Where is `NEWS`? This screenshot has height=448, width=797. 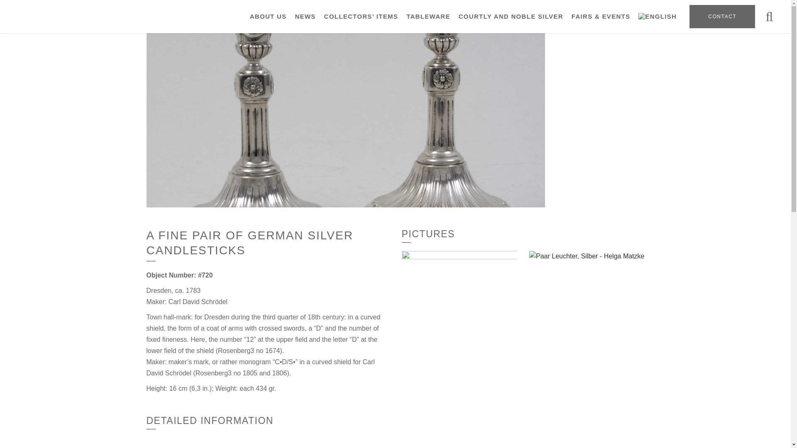 NEWS is located at coordinates (305, 17).